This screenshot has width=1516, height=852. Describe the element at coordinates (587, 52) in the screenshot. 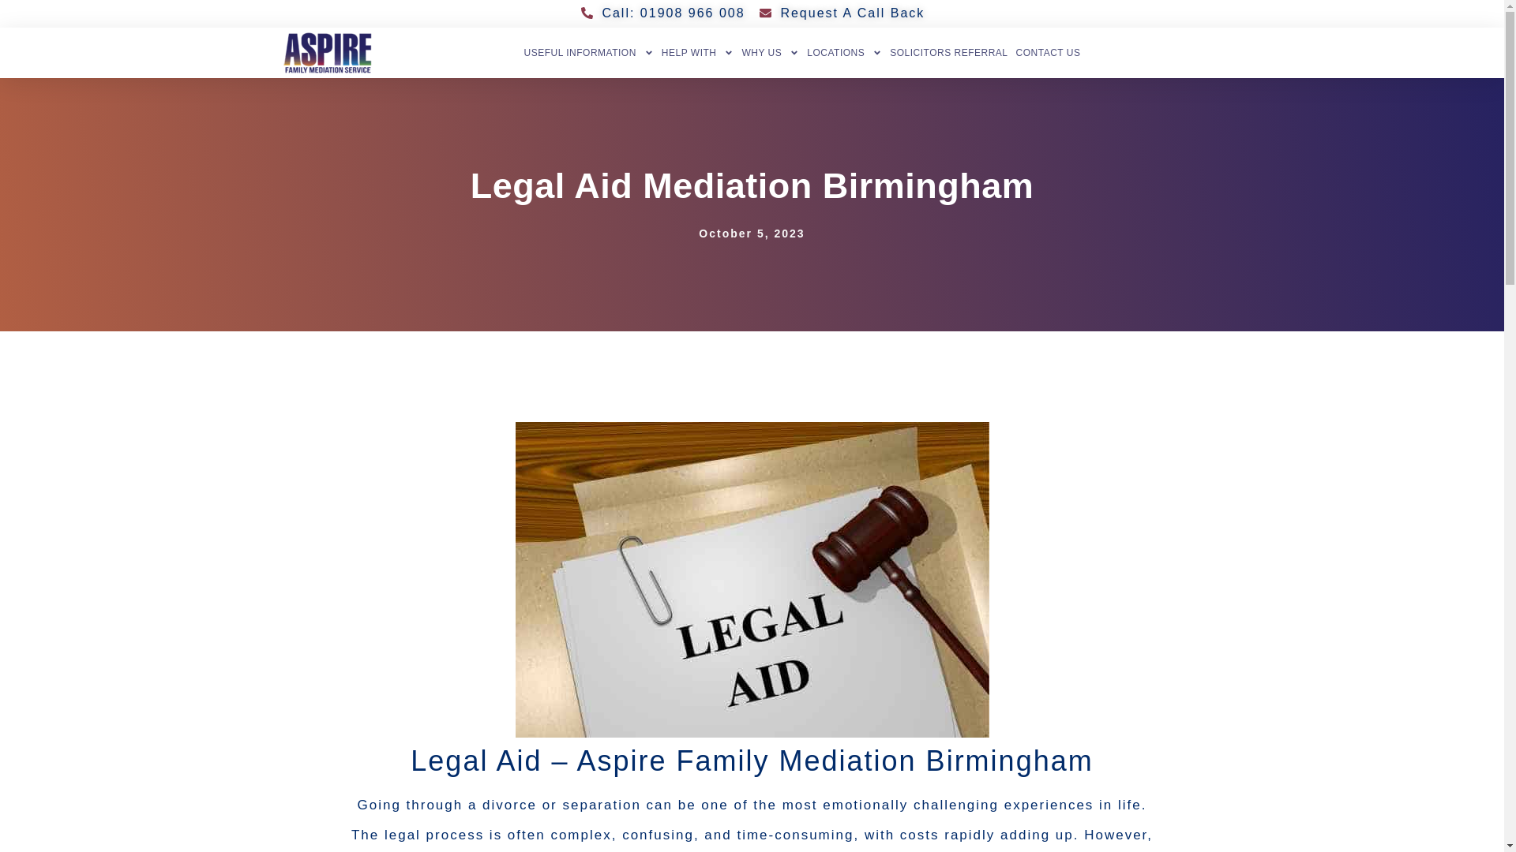

I see `USEFUL INFORMATION` at that location.